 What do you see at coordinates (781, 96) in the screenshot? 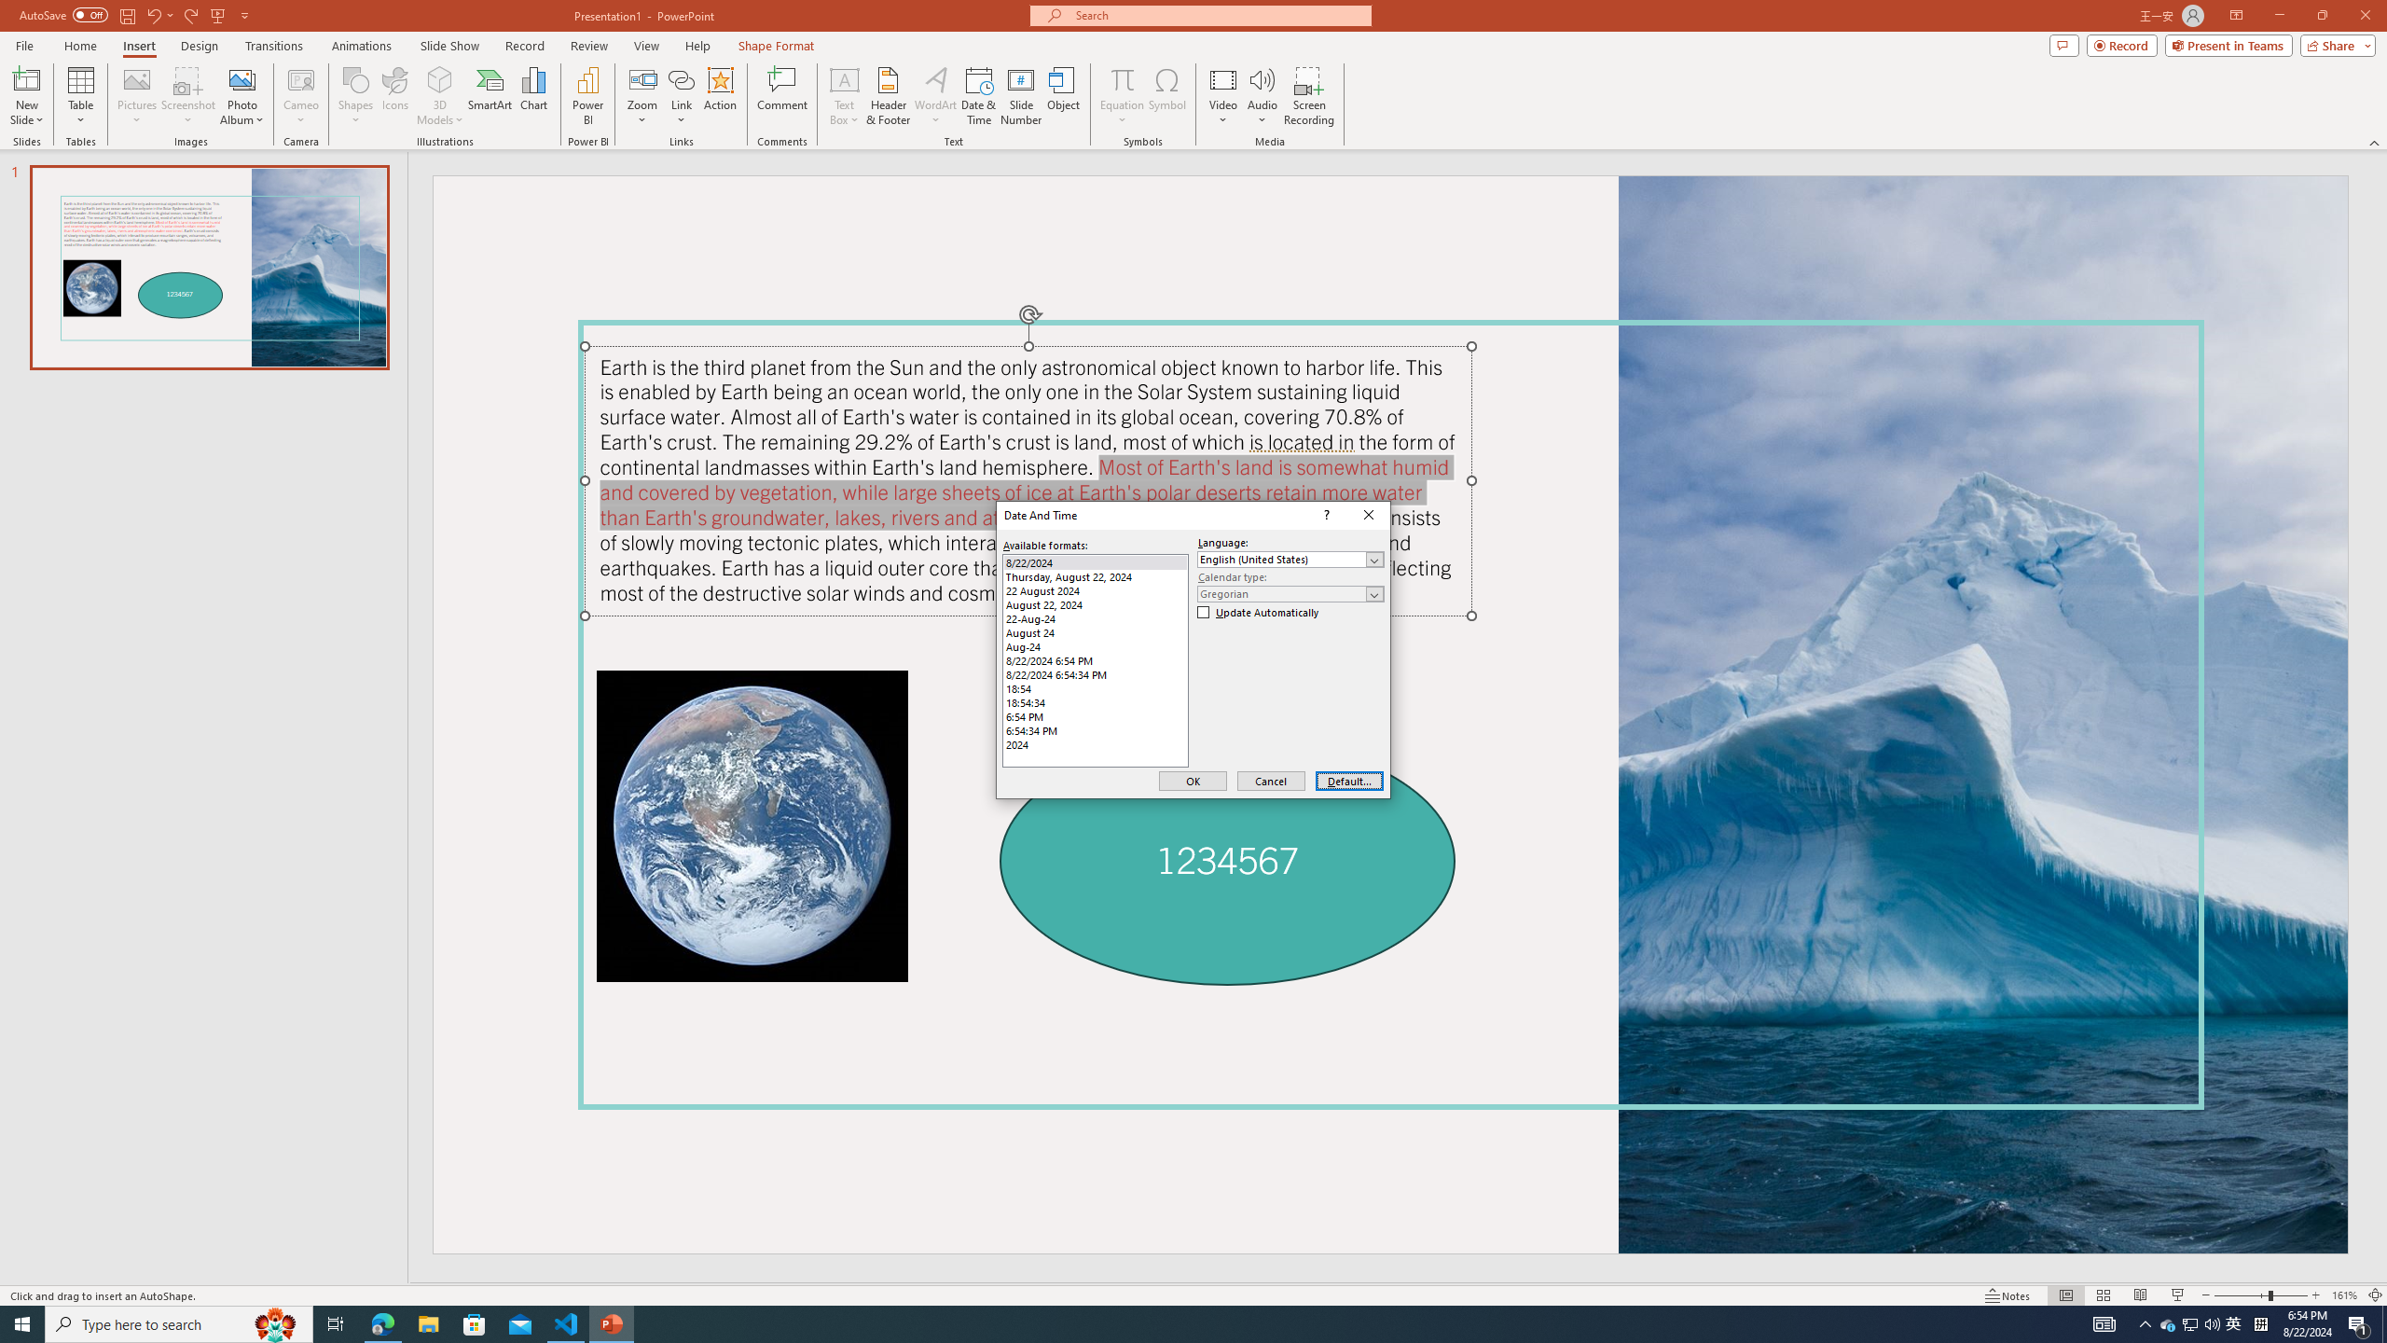
I see `Comment` at bounding box center [781, 96].